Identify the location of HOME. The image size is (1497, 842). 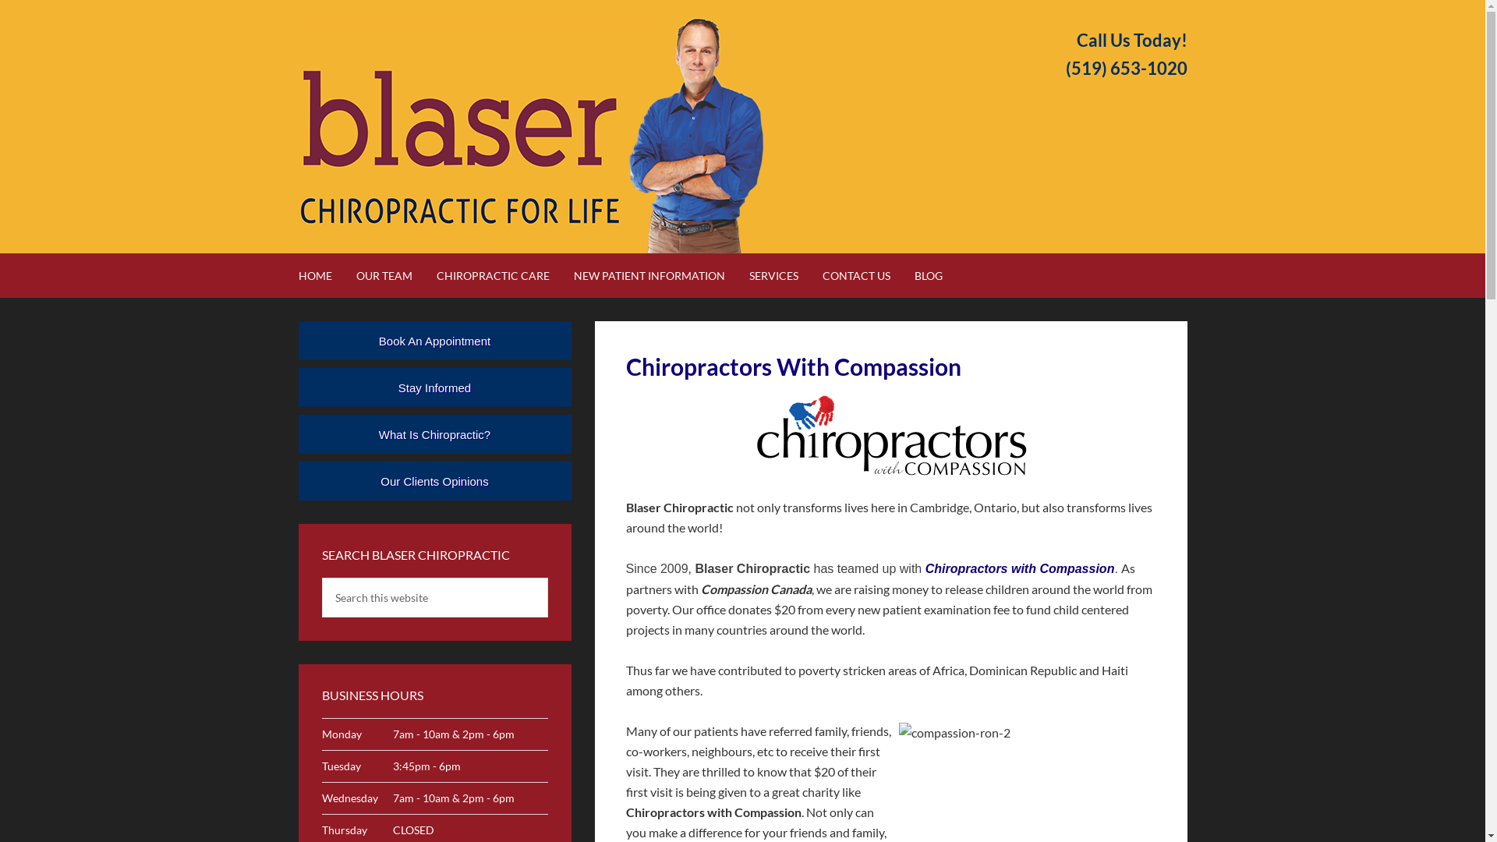
(326, 276).